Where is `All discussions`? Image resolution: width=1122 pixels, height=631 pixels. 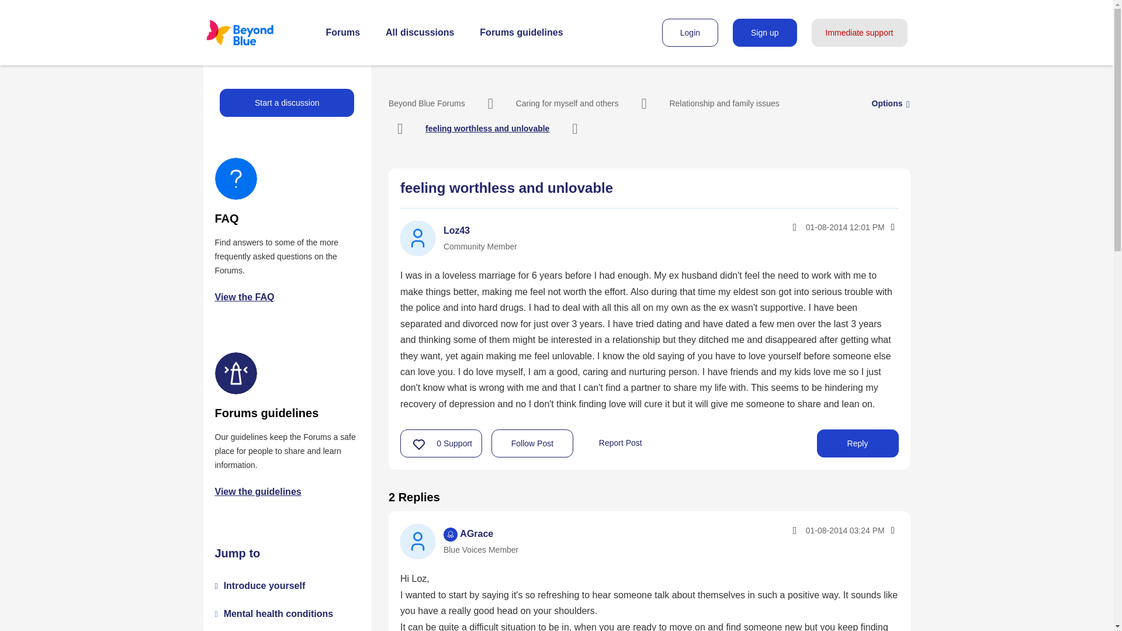
All discussions is located at coordinates (420, 33).